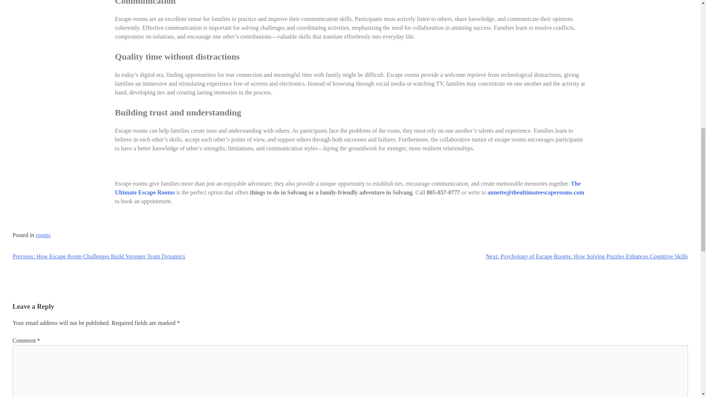  What do you see at coordinates (43, 235) in the screenshot?
I see `rooms` at bounding box center [43, 235].